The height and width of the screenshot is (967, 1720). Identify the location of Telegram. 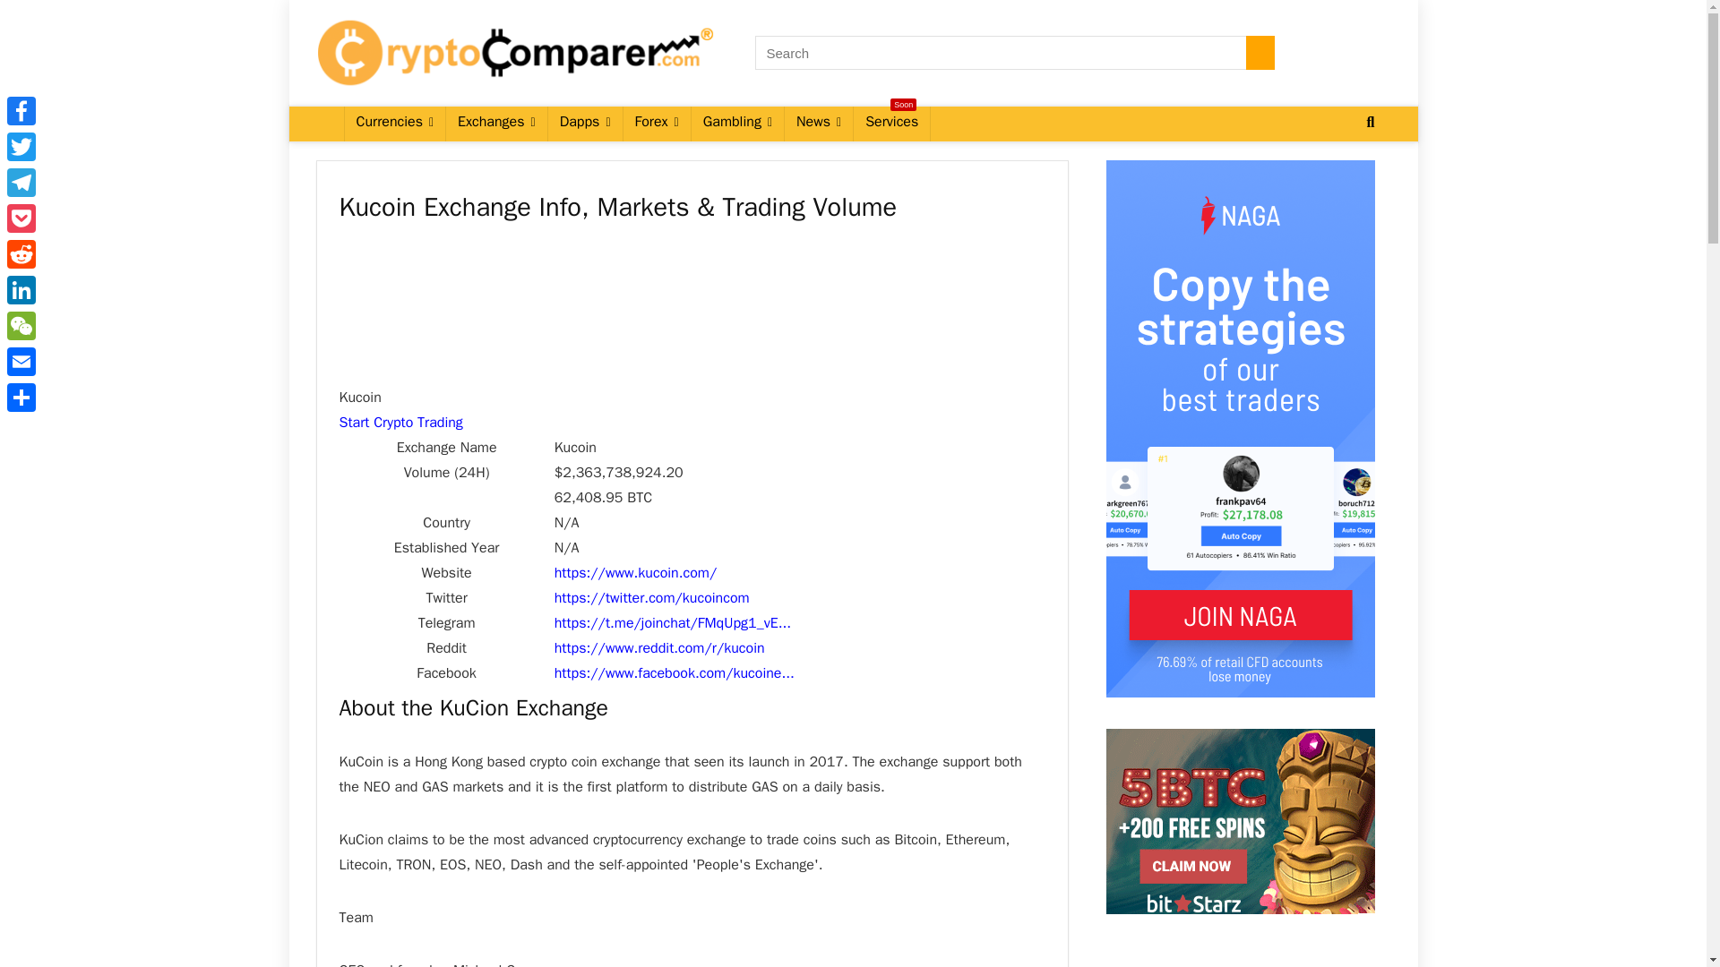
(21, 182).